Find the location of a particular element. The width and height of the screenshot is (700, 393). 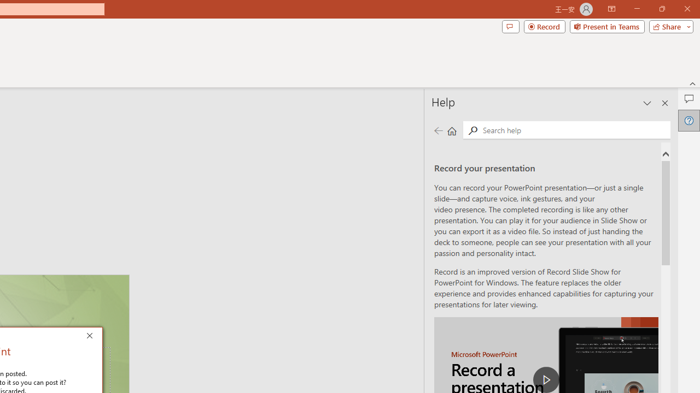

Help is located at coordinates (689, 120).